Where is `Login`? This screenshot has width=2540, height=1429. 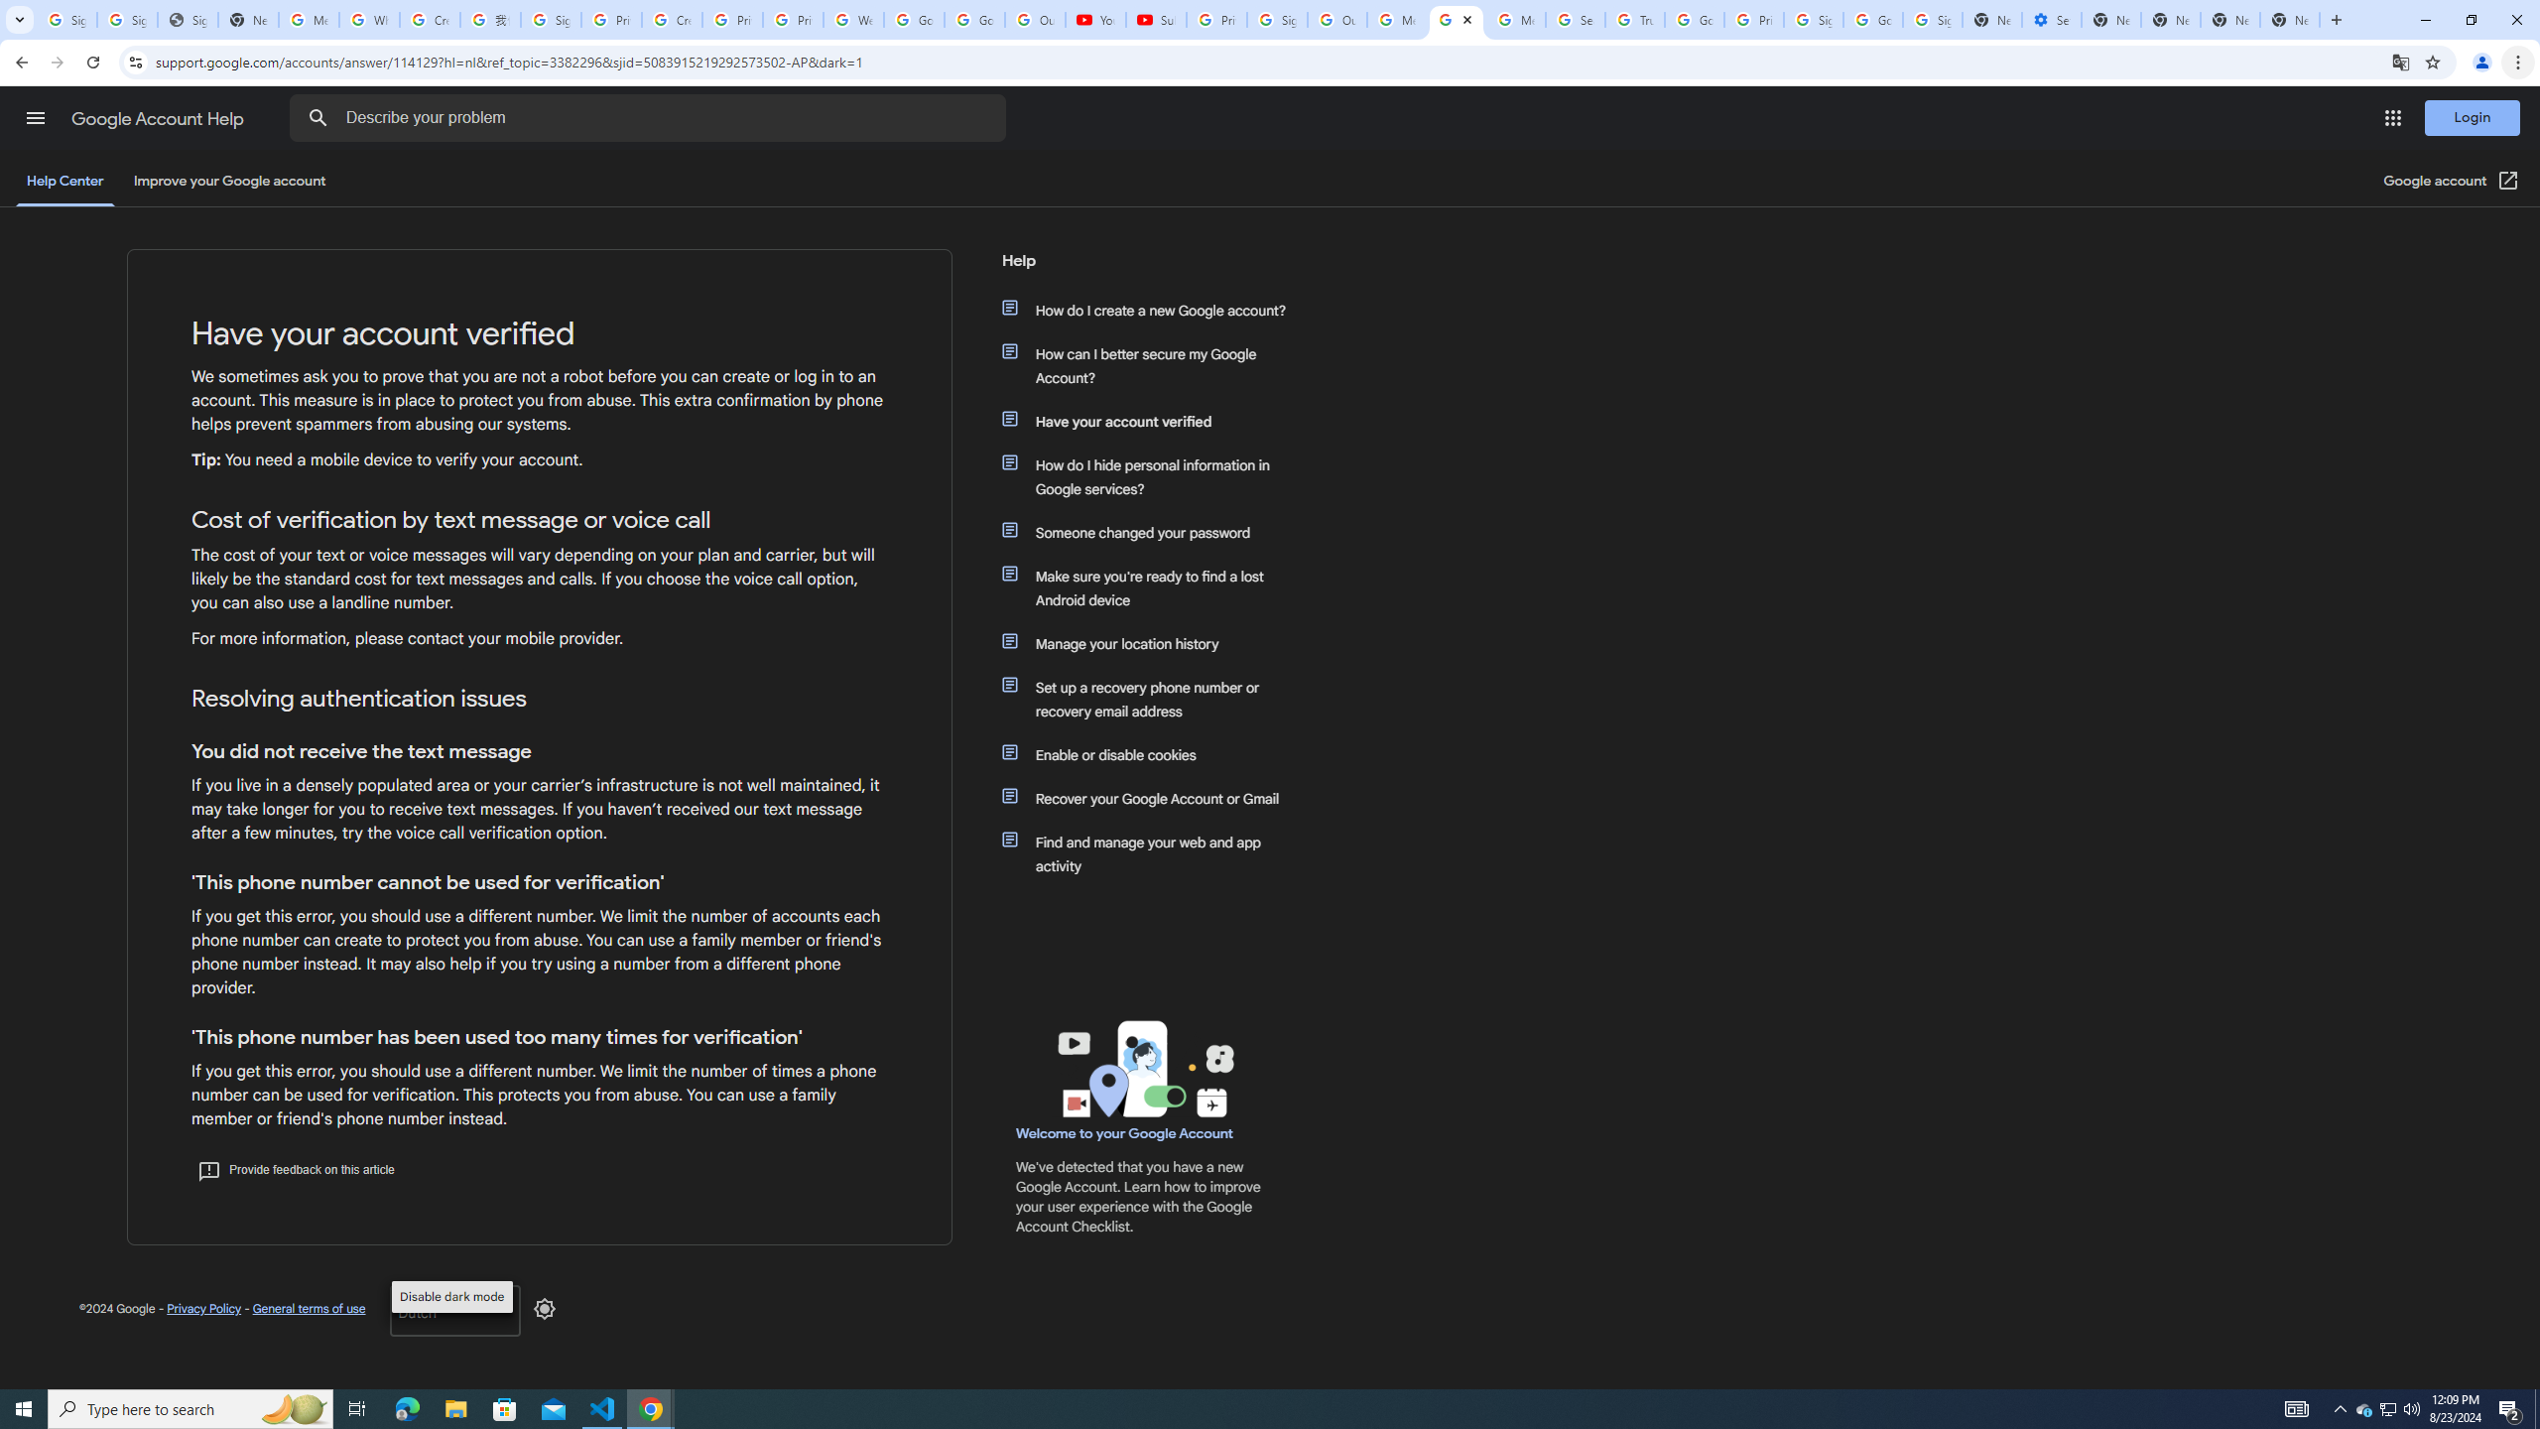
Login is located at coordinates (2473, 117).